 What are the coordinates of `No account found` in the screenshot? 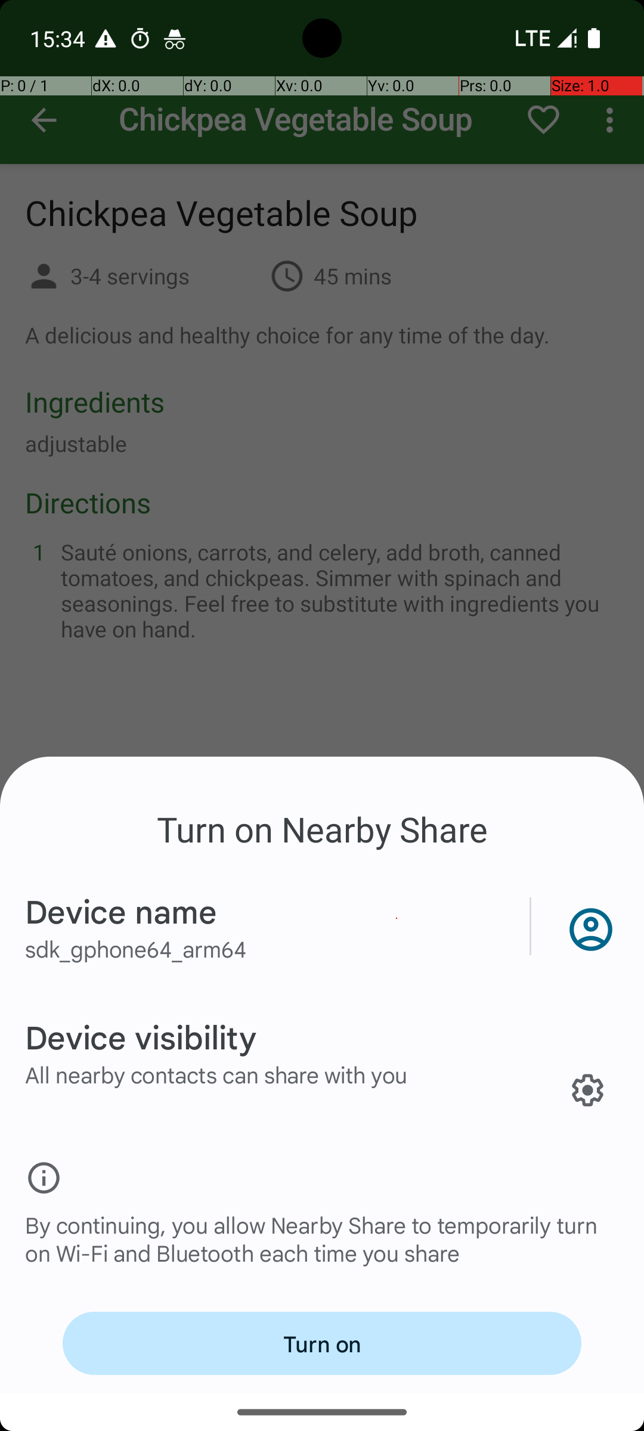 It's located at (588, 927).